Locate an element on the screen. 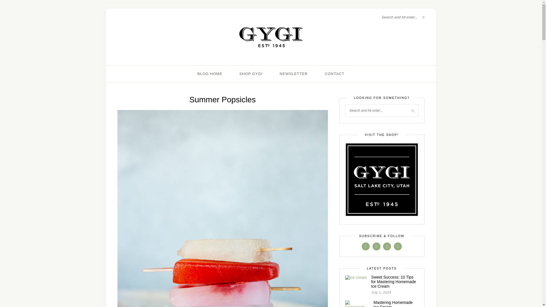  BLOG HOME is located at coordinates (210, 74).